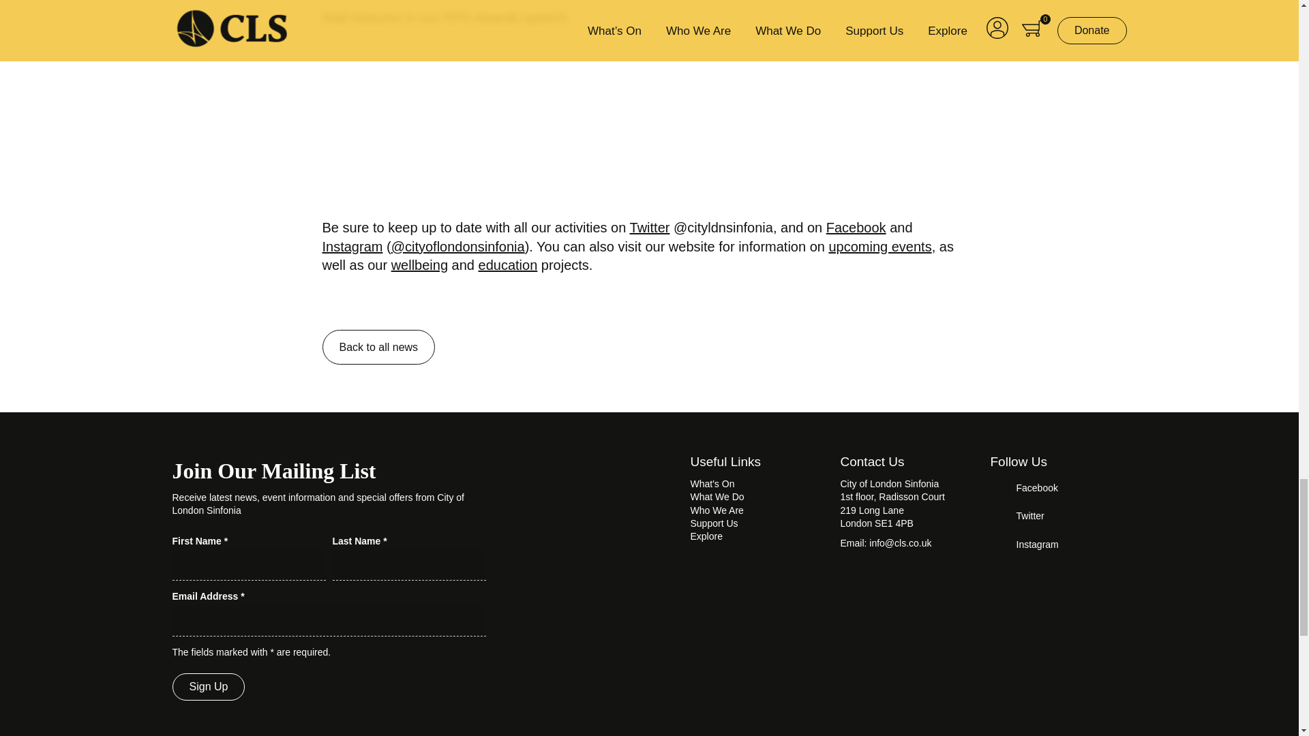 The width and height of the screenshot is (1309, 736). Describe the element at coordinates (650, 227) in the screenshot. I see `Twitter` at that location.